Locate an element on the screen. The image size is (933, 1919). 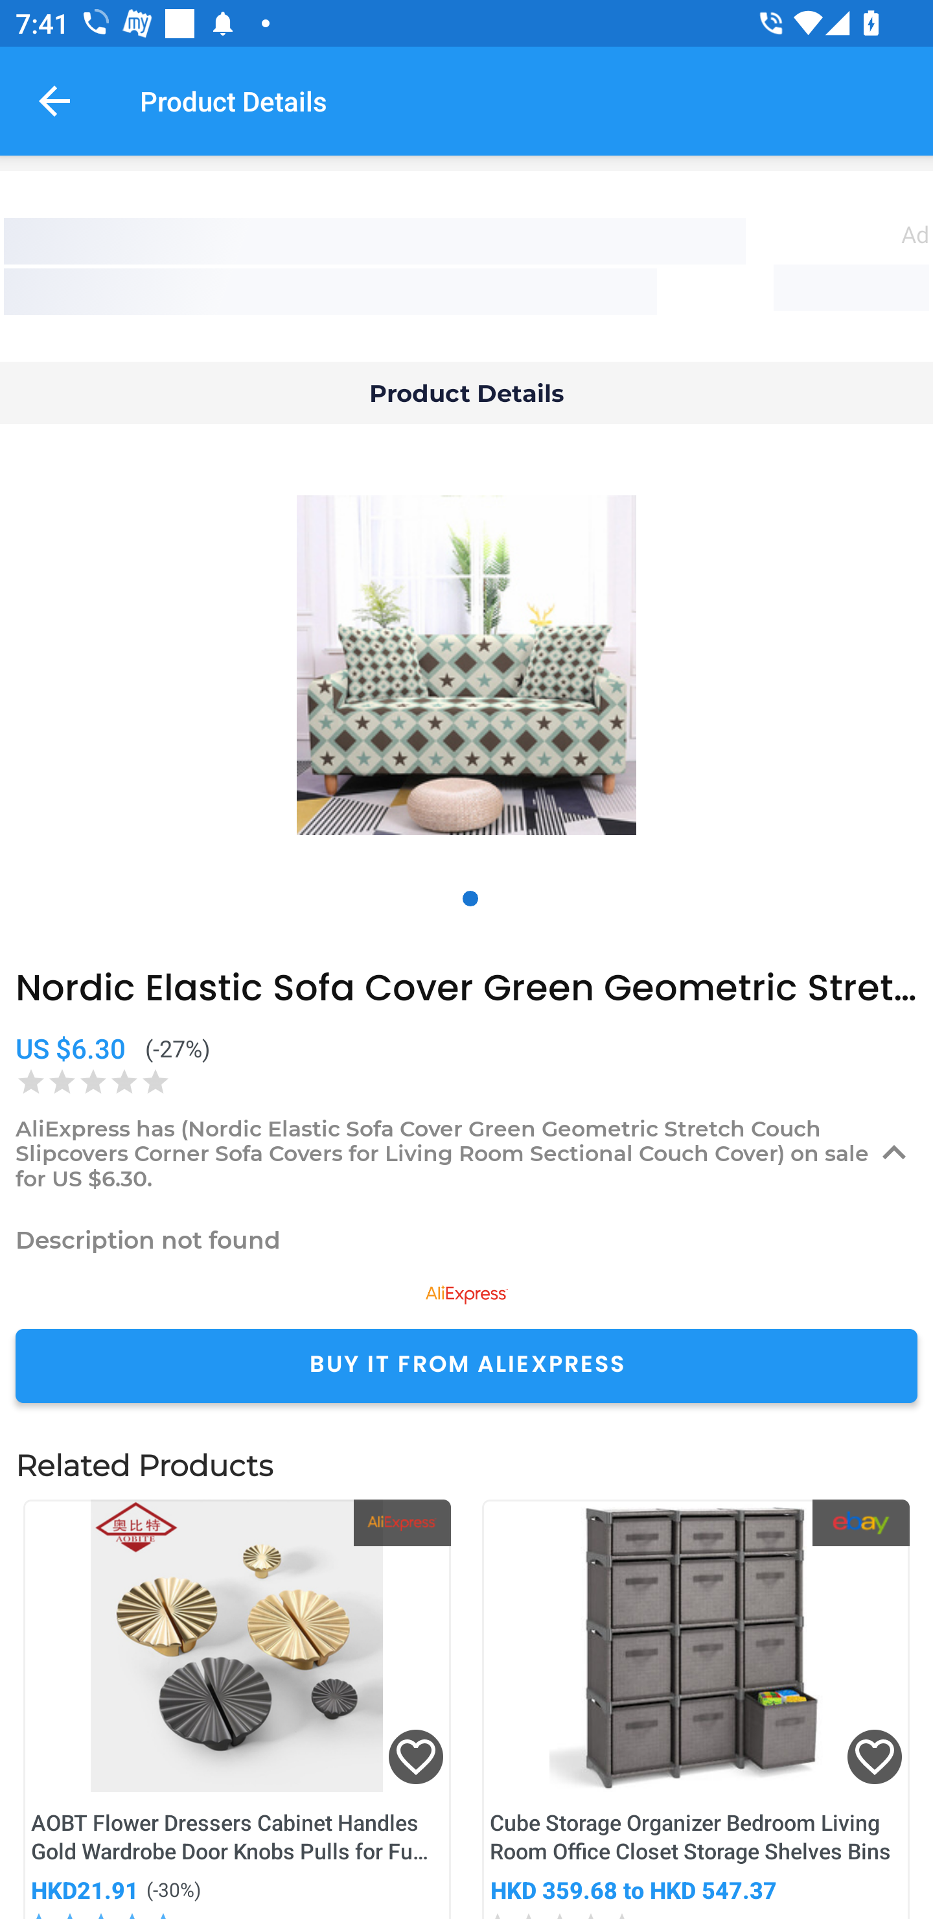
BUY IT FROM ALIEXPRESS is located at coordinates (466, 1365).